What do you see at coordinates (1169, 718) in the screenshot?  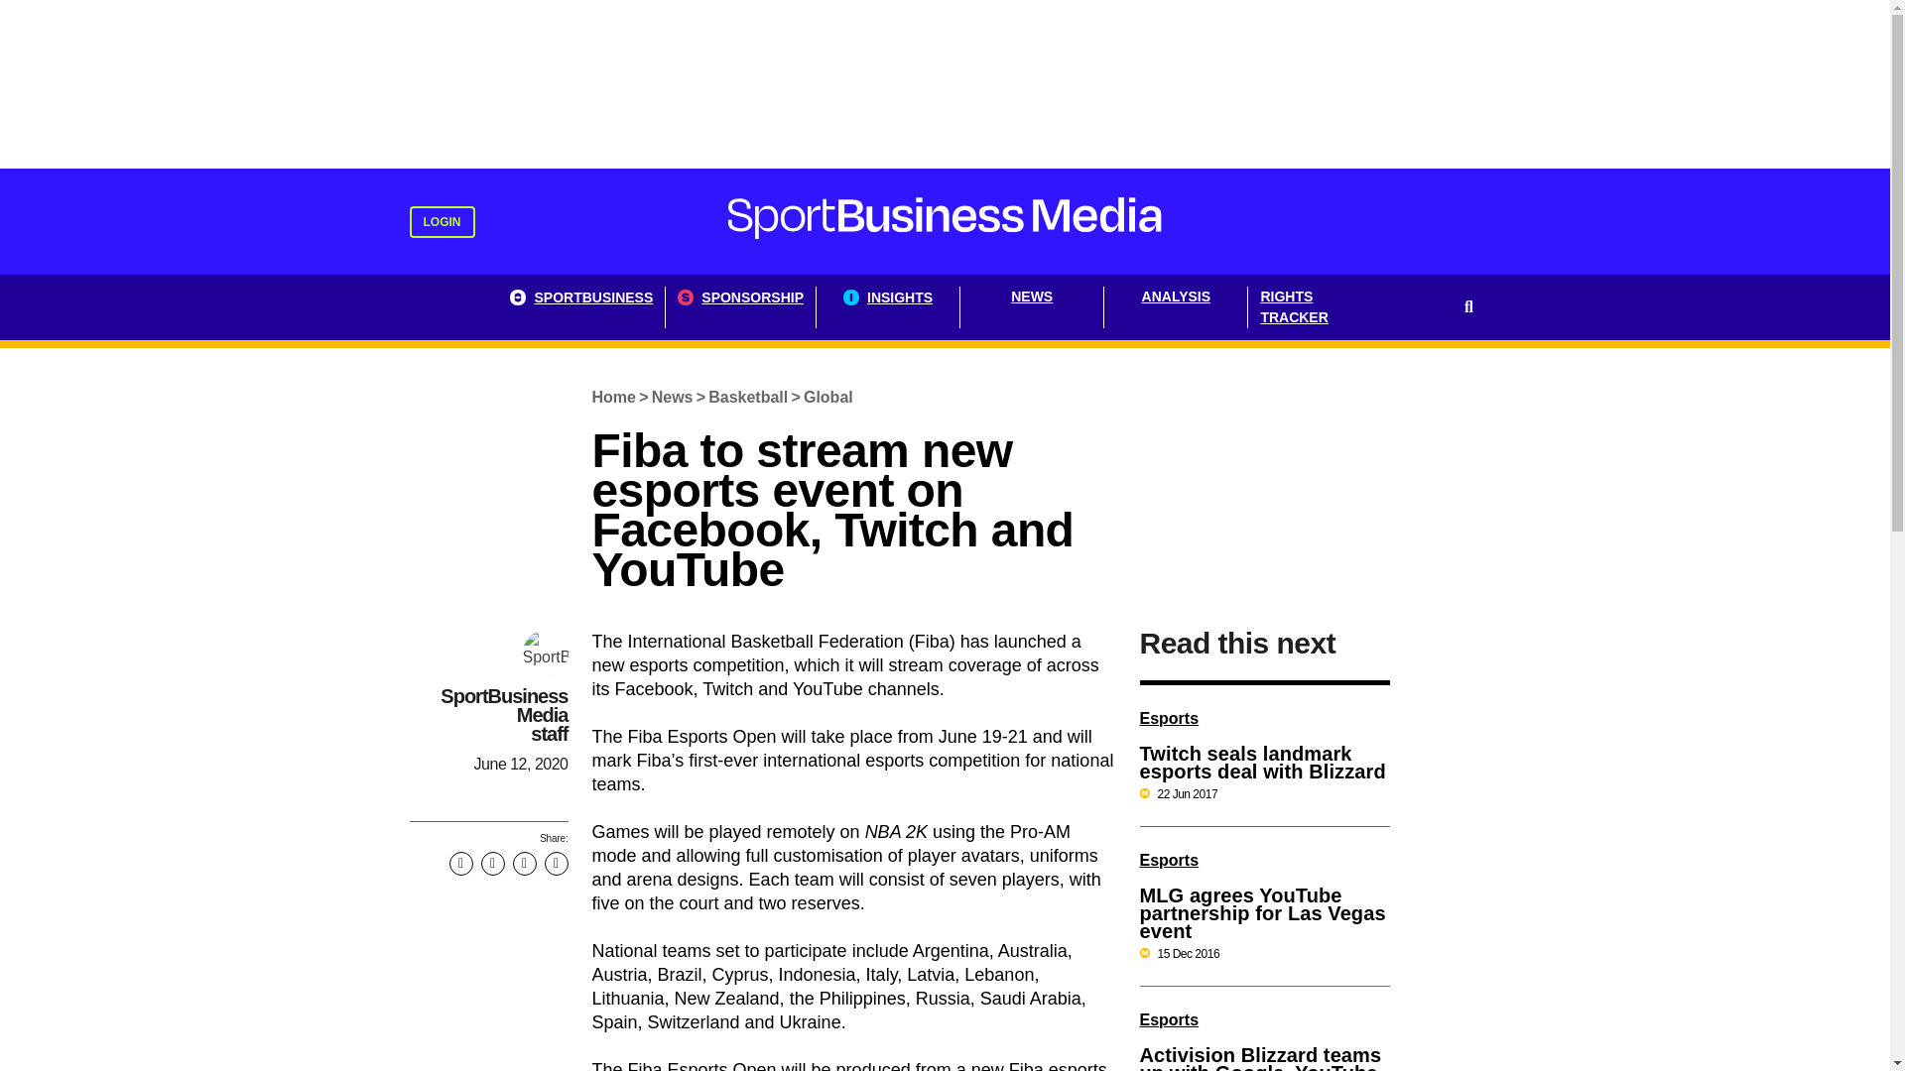 I see `Esports` at bounding box center [1169, 718].